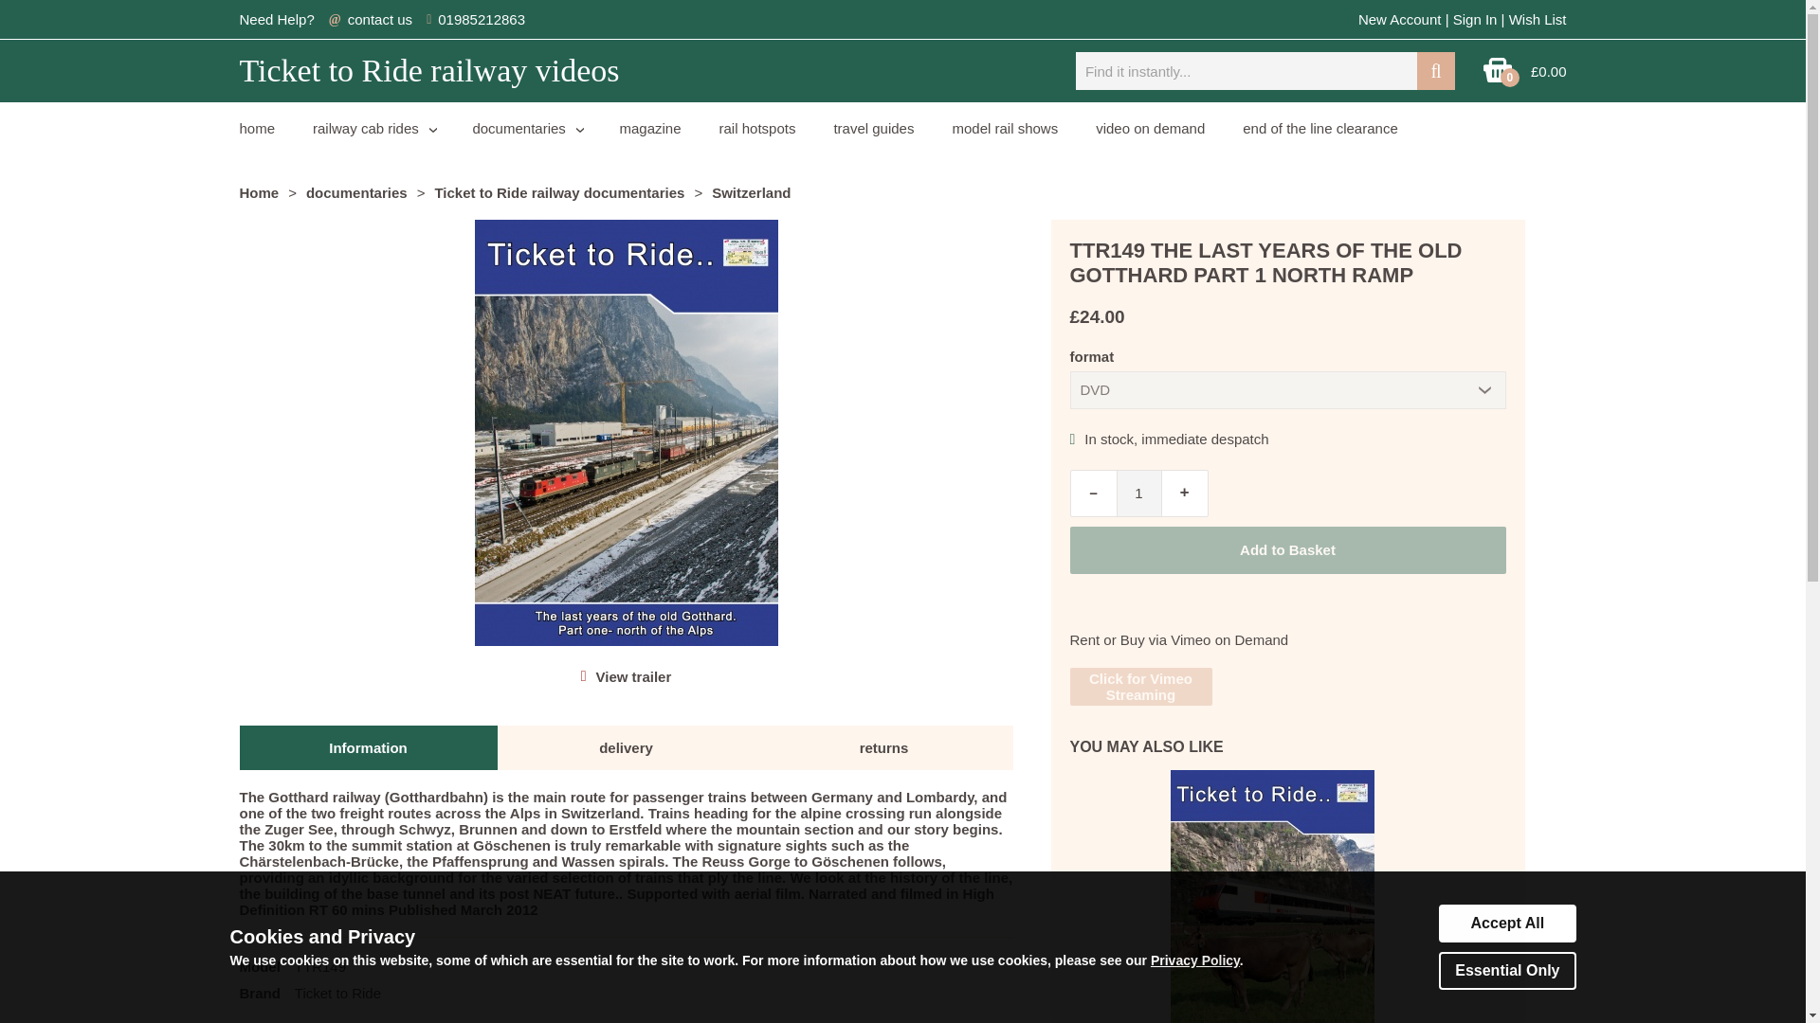 The width and height of the screenshot is (1820, 1023). Describe the element at coordinates (1150, 129) in the screenshot. I see `Rent or buy railway videos via Vimeo on Demand` at that location.